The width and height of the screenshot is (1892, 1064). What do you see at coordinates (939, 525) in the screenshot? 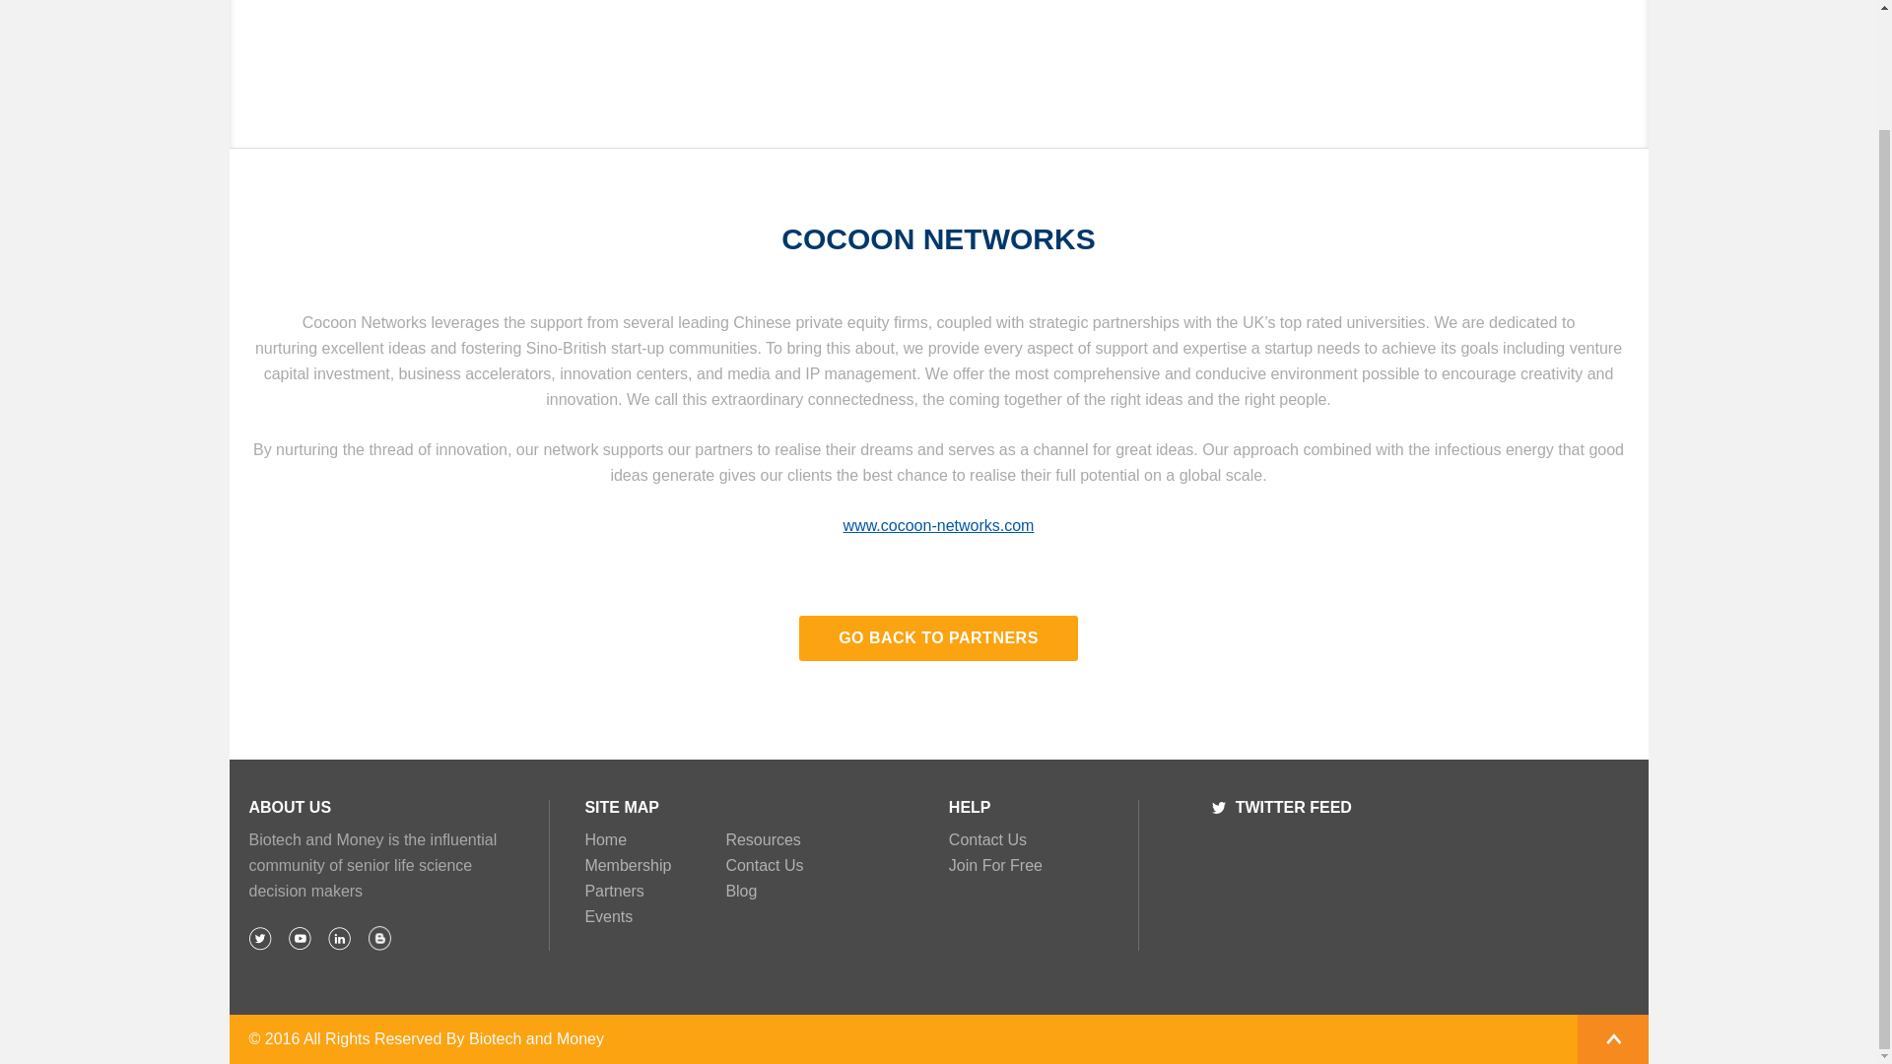
I see `www.cocoon-networks.com` at bounding box center [939, 525].